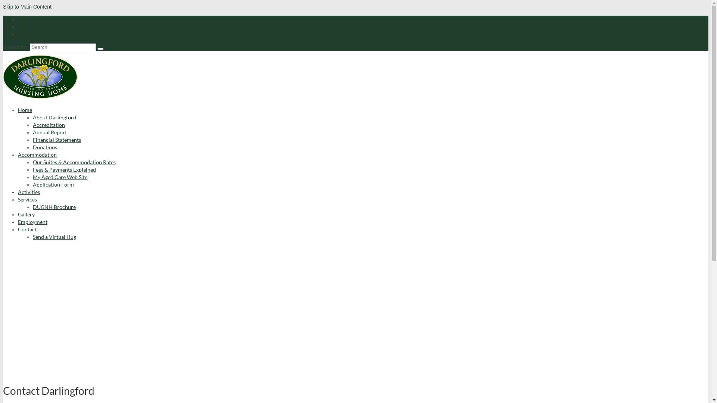 This screenshot has width=717, height=403. Describe the element at coordinates (64, 169) in the screenshot. I see `Fees & Payments Explained` at that location.